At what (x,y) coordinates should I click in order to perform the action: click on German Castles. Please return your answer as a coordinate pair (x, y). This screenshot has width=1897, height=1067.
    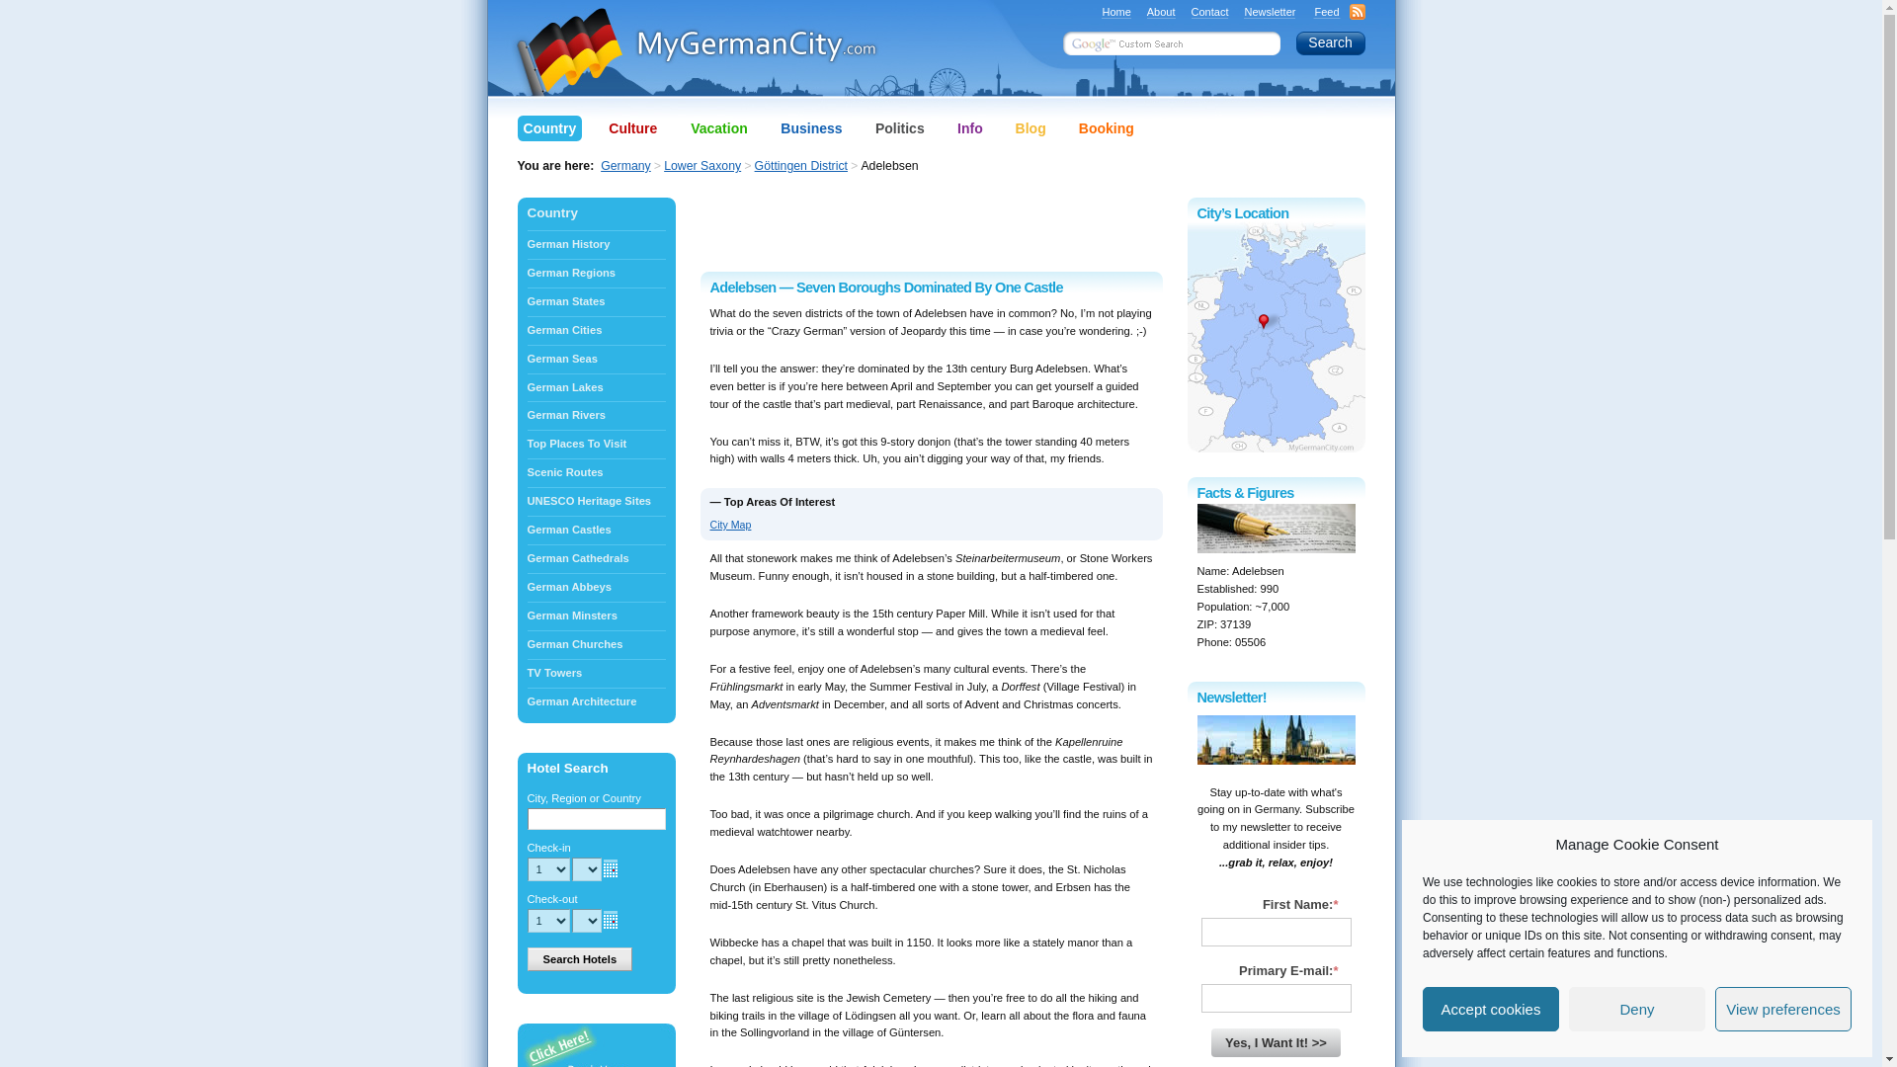
    Looking at the image, I should click on (596, 530).